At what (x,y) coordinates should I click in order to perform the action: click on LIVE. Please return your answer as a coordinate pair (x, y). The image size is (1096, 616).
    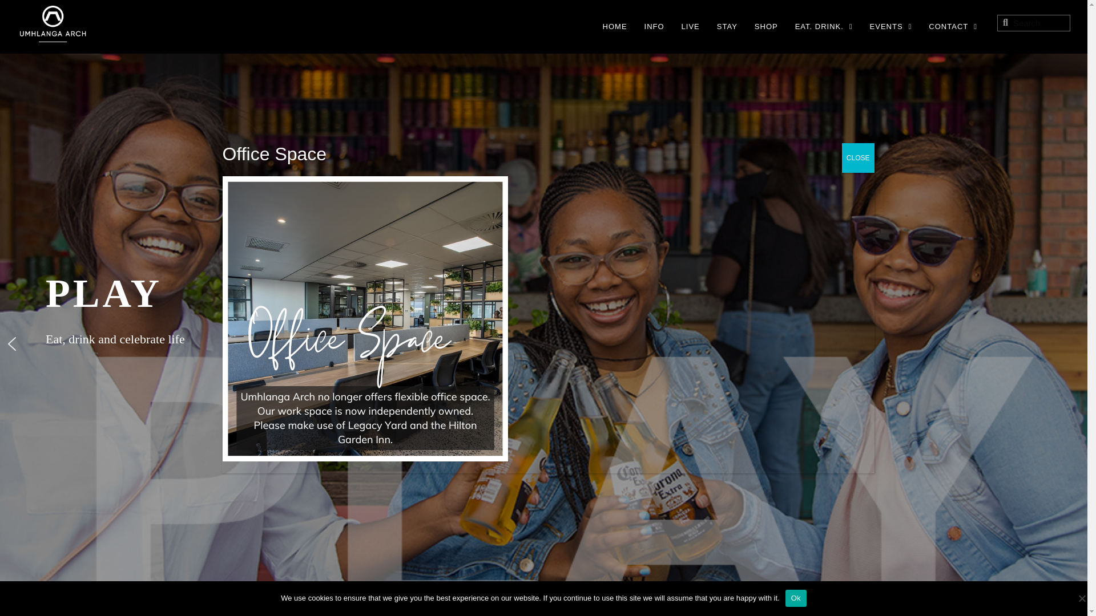
    Looking at the image, I should click on (691, 26).